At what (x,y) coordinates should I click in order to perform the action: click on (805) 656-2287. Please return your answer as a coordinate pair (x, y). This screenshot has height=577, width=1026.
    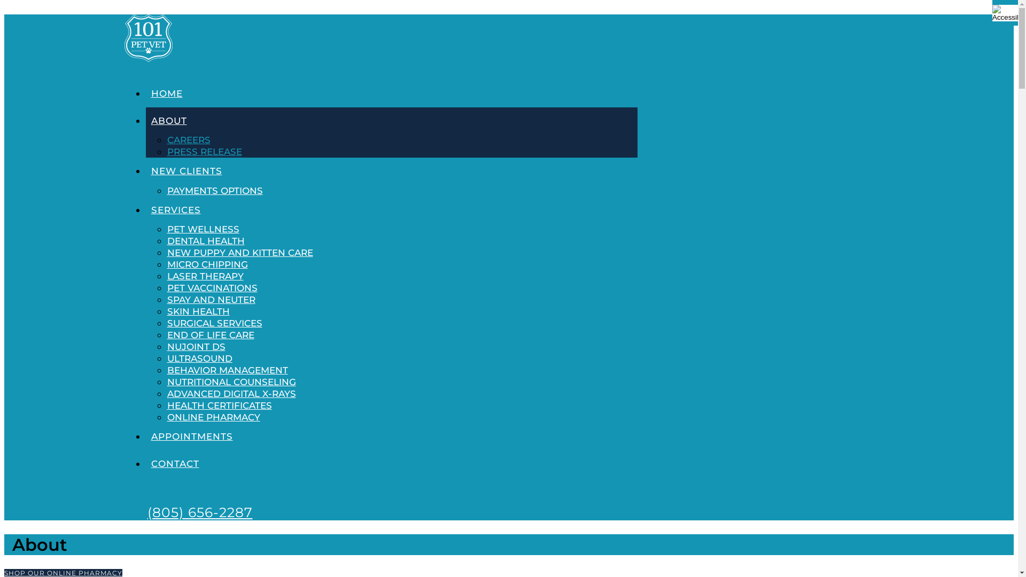
    Looking at the image, I should click on (200, 512).